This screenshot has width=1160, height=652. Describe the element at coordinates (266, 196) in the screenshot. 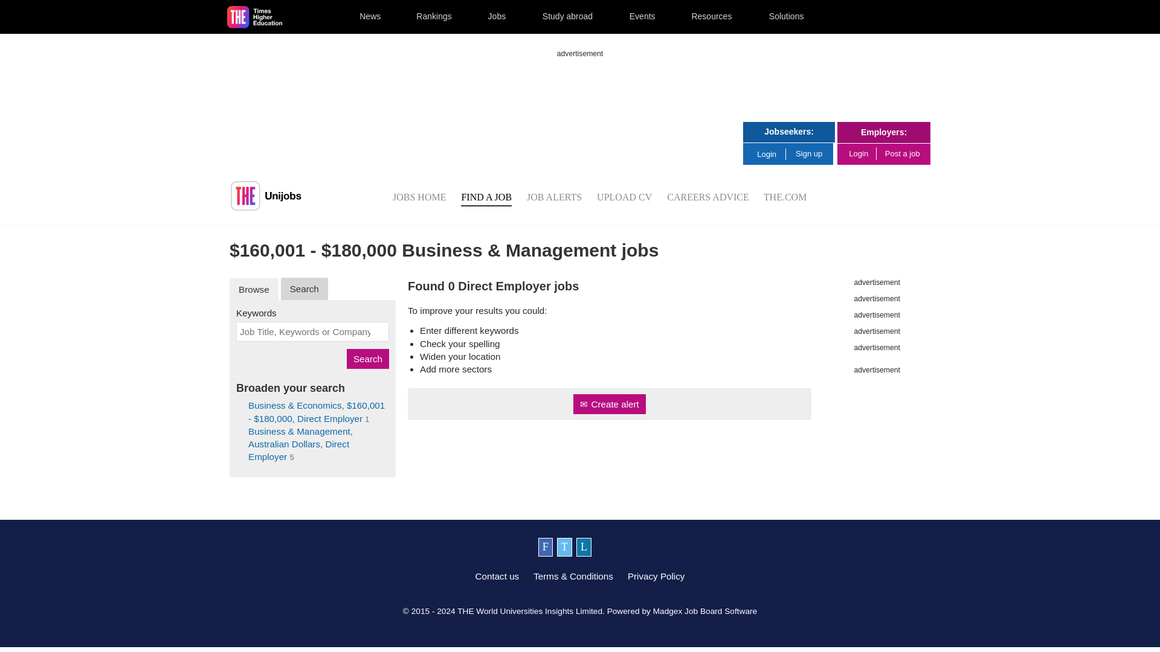

I see `THEunijobs` at that location.